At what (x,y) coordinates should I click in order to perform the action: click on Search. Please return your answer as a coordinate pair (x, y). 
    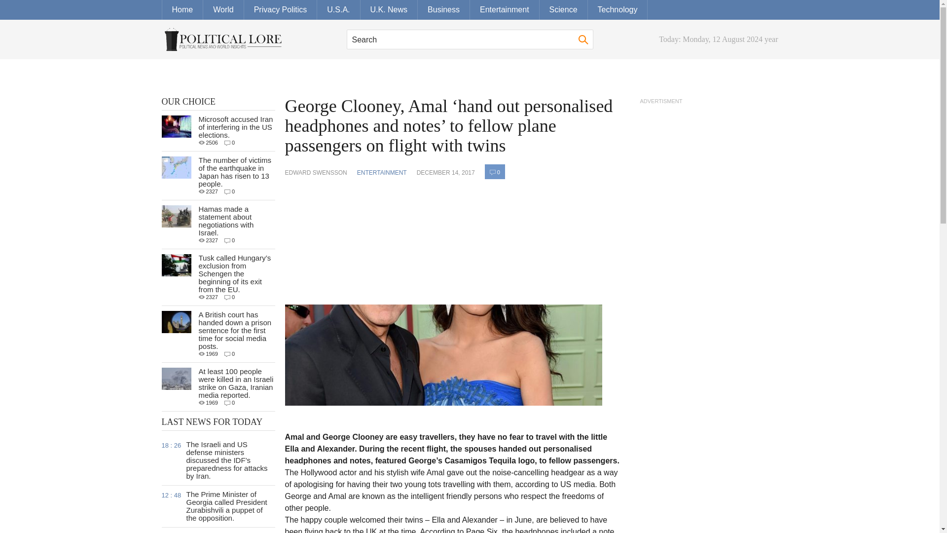
    Looking at the image, I should click on (470, 39).